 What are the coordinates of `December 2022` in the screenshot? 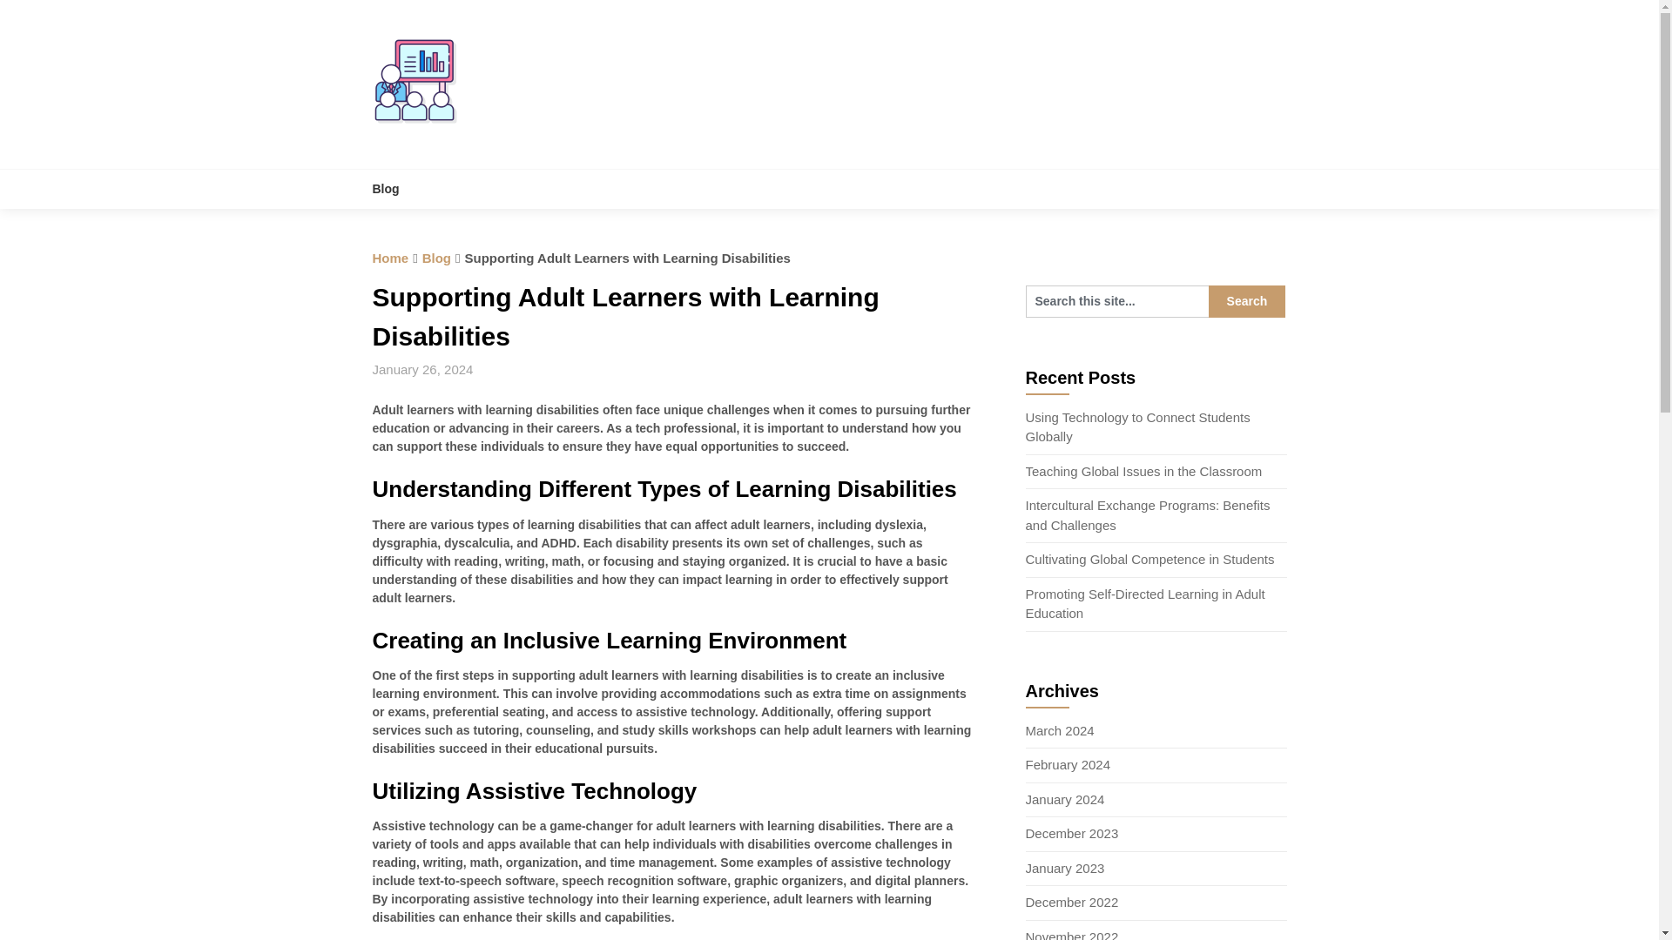 It's located at (1072, 902).